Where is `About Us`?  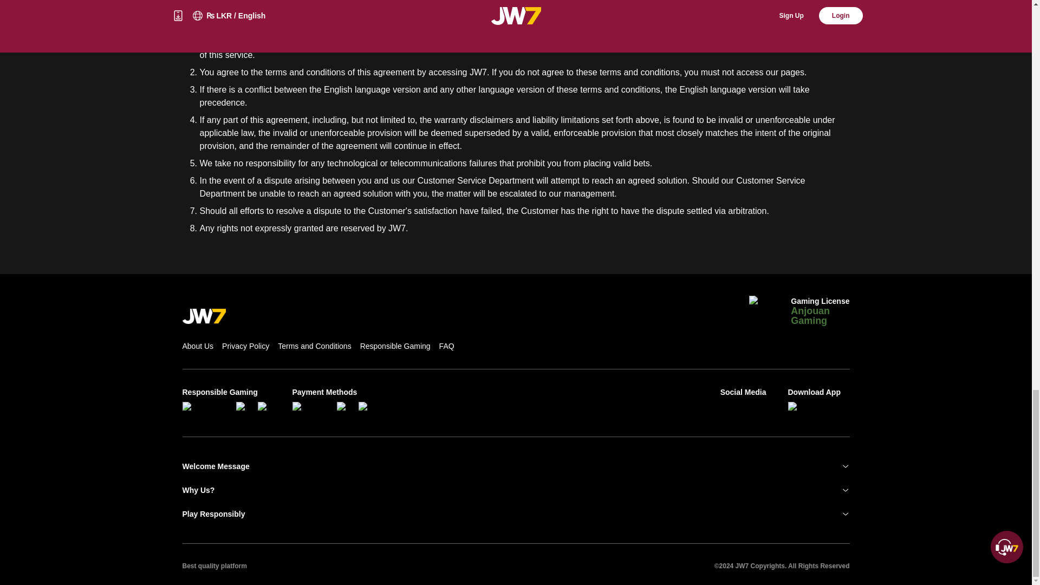 About Us is located at coordinates (197, 346).